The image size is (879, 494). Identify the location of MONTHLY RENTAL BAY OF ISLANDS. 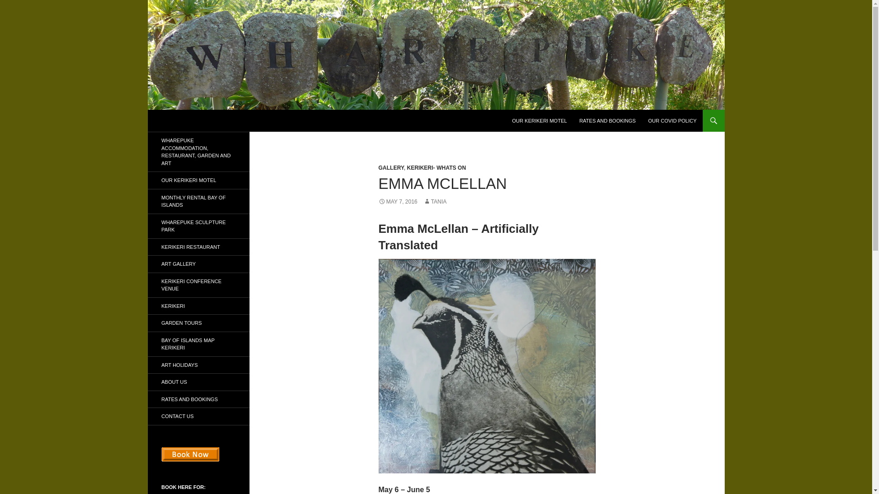
(198, 201).